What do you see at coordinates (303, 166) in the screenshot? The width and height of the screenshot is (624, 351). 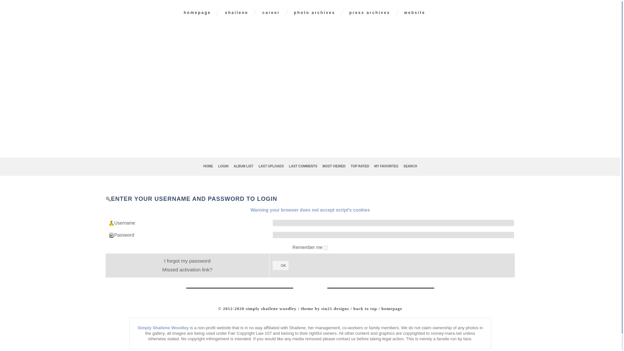 I see `LAST COMMENTS` at bounding box center [303, 166].